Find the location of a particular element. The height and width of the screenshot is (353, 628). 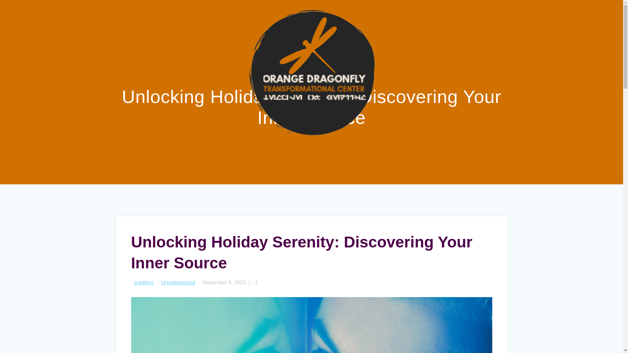

Posts by jpadkins is located at coordinates (144, 282).